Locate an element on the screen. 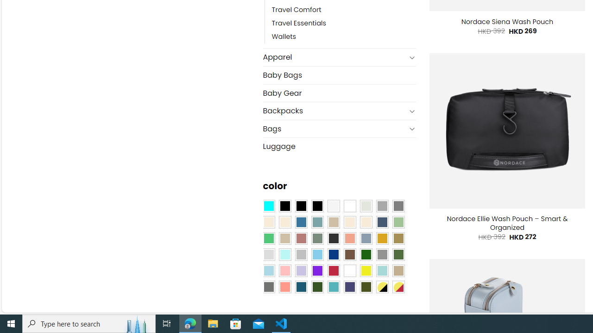 The image size is (593, 333). Peach Pink is located at coordinates (284, 286).